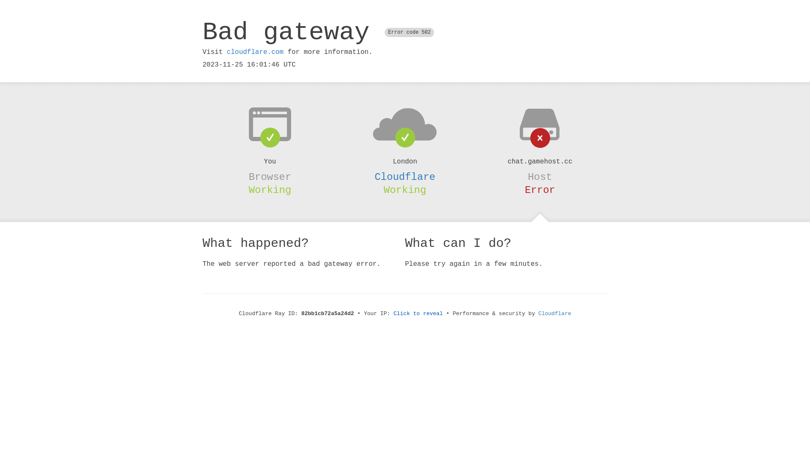  Describe the element at coordinates (418, 313) in the screenshot. I see `Click to reveal` at that location.